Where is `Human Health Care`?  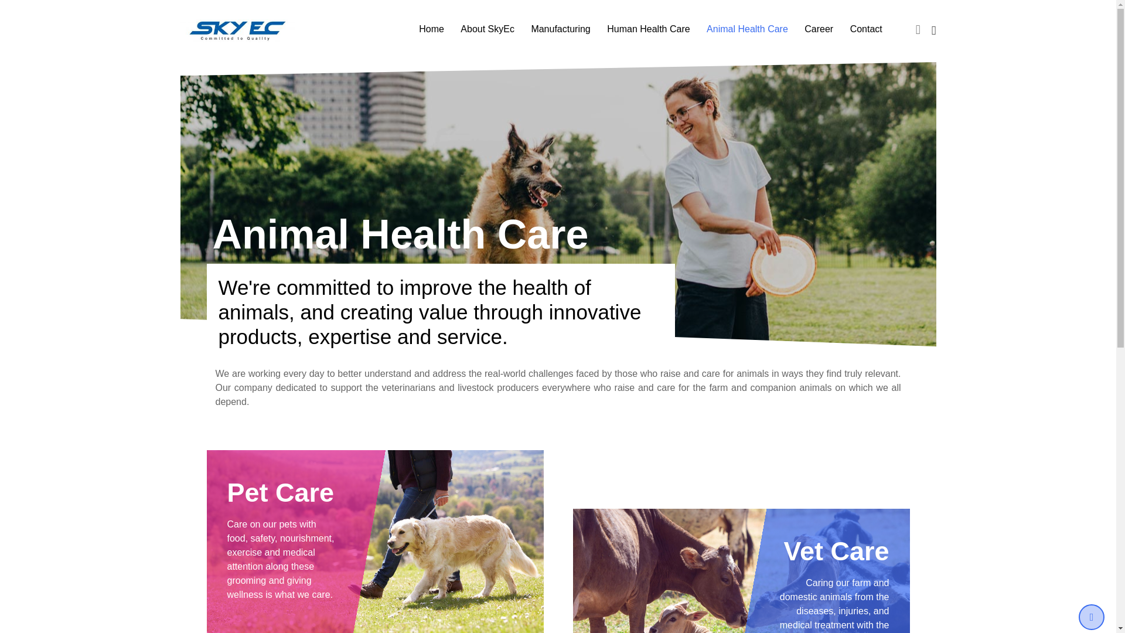 Human Health Care is located at coordinates (648, 29).